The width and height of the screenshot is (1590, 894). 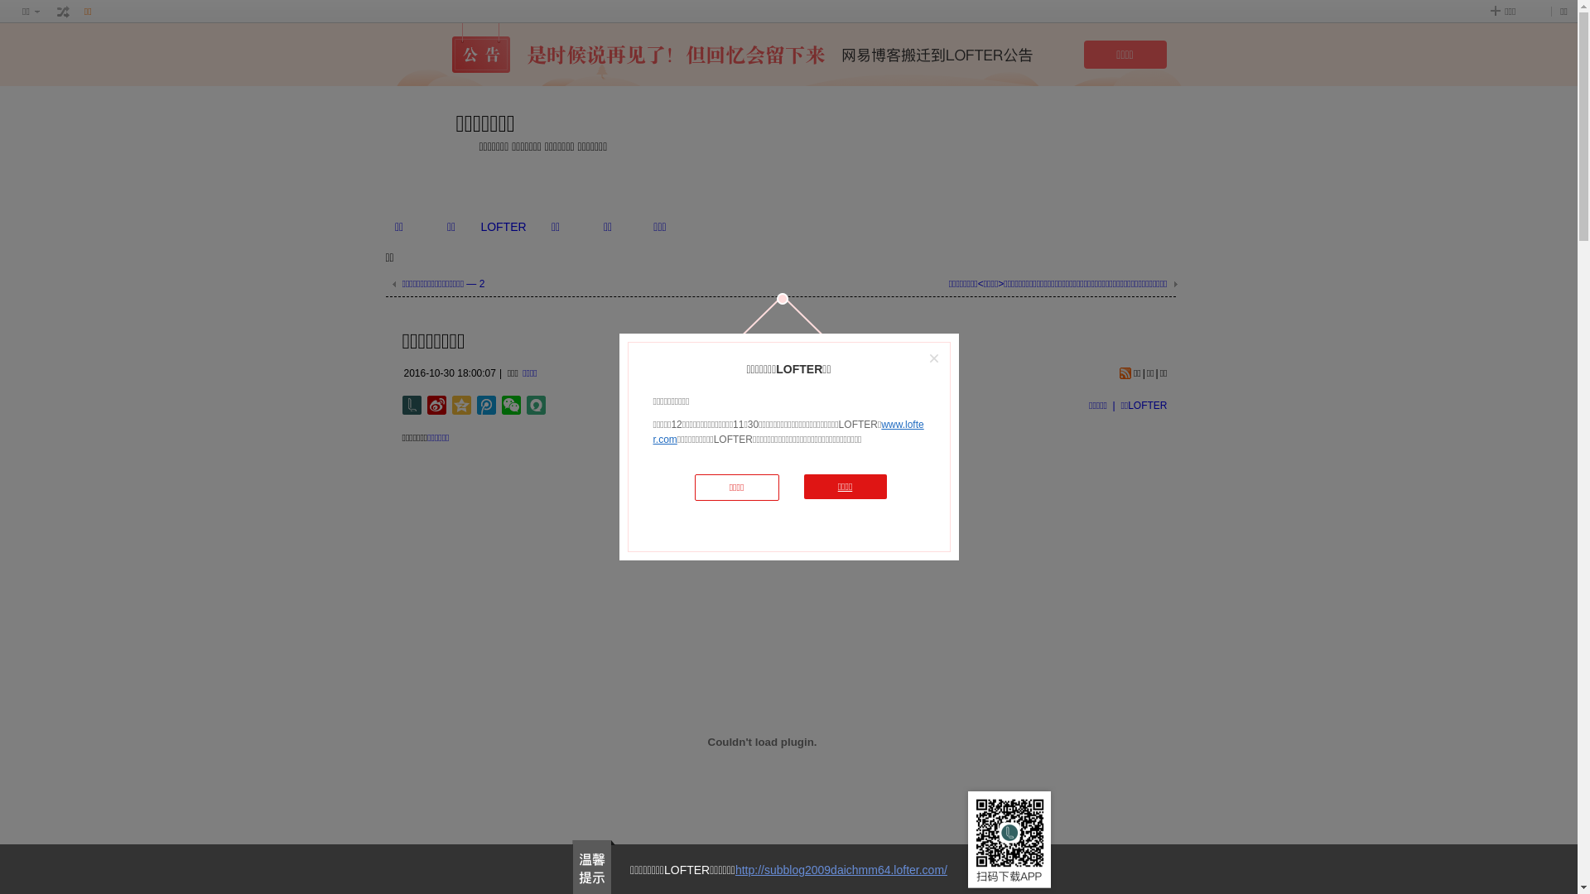 I want to click on www.lofter.com, so click(x=788, y=432).